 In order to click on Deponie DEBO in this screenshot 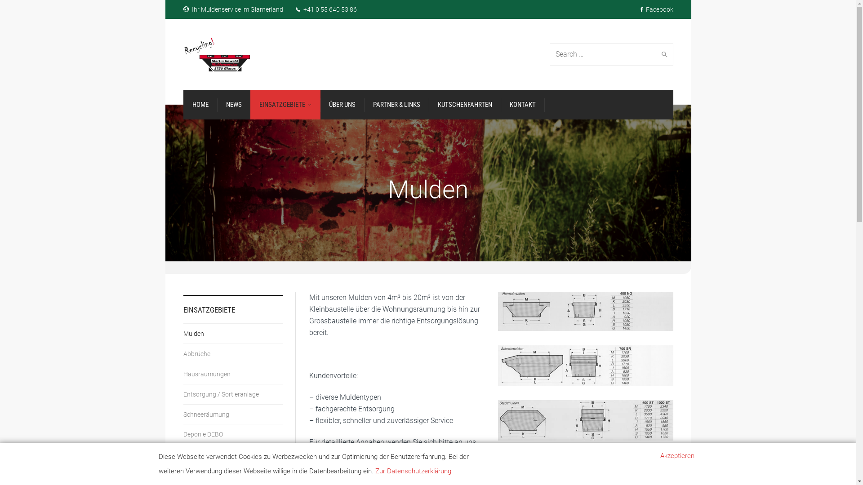, I will do `click(233, 434)`.